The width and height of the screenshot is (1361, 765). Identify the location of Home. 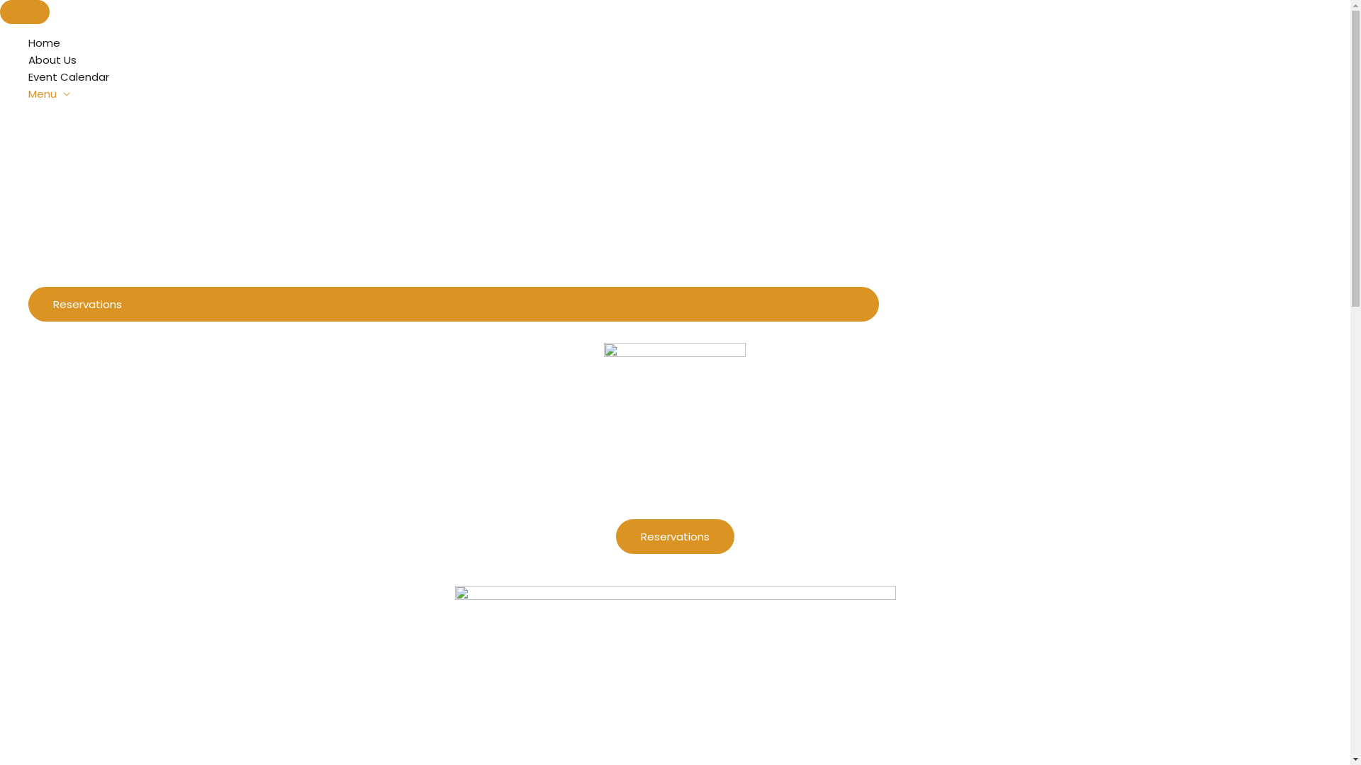
(454, 43).